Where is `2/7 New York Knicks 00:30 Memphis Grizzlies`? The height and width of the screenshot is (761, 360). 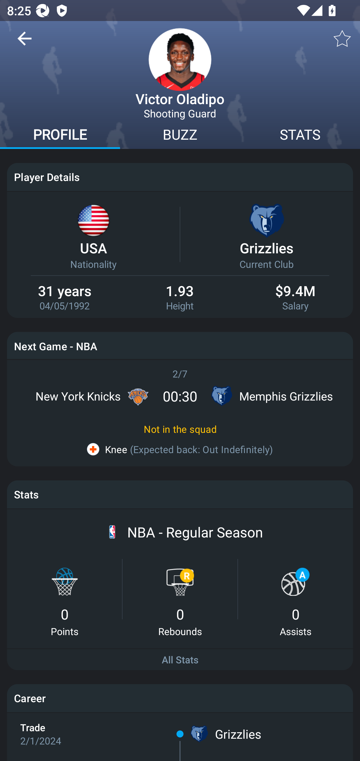
2/7 New York Knicks 00:30 Memphis Grizzlies is located at coordinates (180, 389).